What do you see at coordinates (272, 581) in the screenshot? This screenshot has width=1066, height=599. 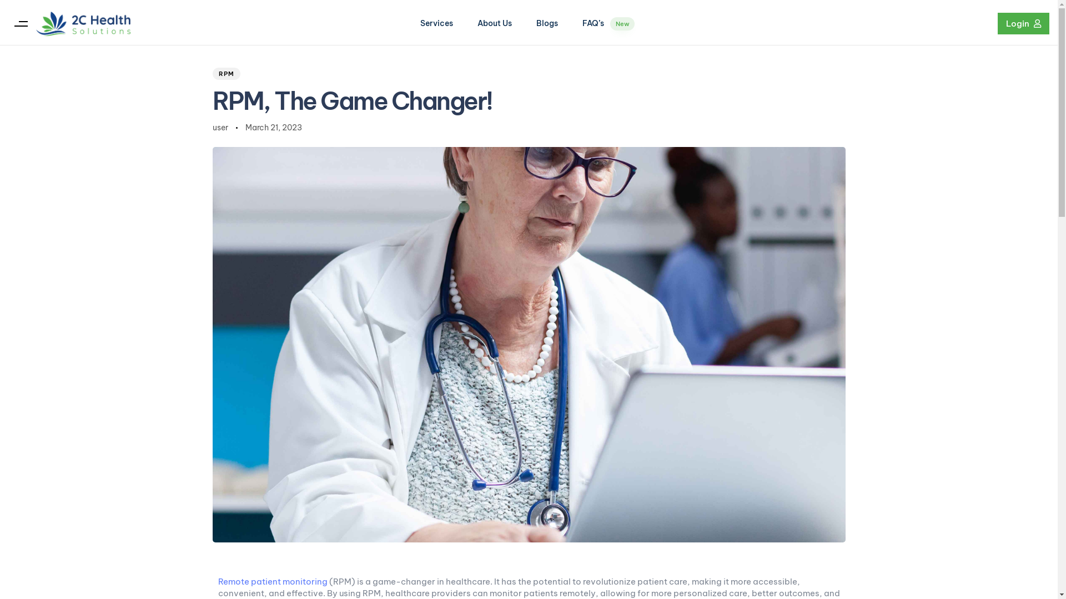 I see `Remote patient monitoring` at bounding box center [272, 581].